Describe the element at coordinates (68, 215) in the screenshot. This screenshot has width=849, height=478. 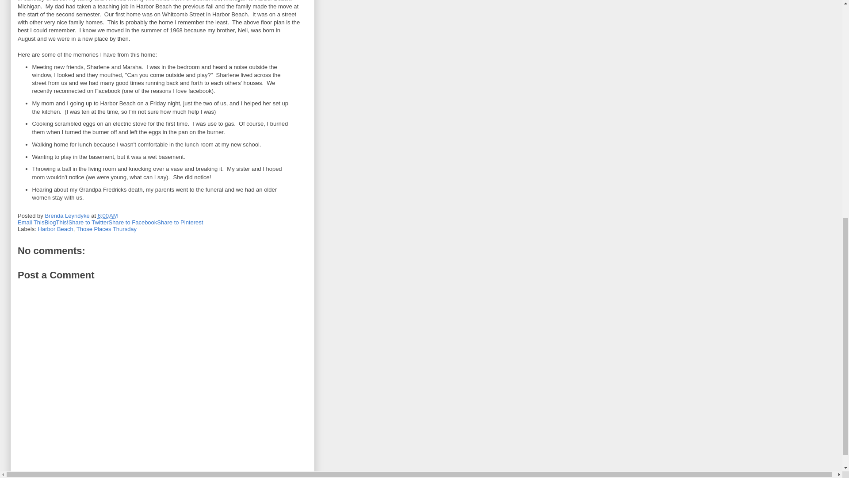
I see `Brenda Leyndyke` at that location.